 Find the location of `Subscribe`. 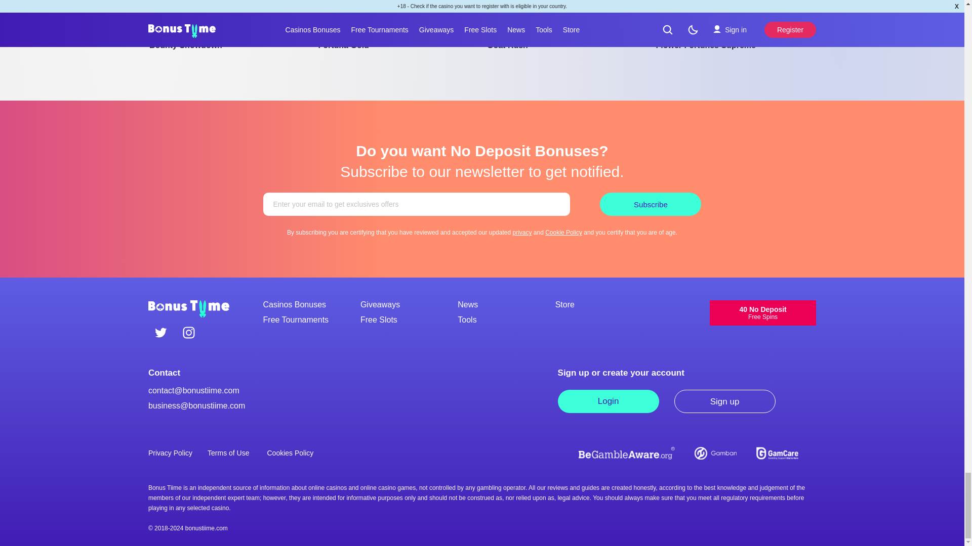

Subscribe is located at coordinates (650, 204).